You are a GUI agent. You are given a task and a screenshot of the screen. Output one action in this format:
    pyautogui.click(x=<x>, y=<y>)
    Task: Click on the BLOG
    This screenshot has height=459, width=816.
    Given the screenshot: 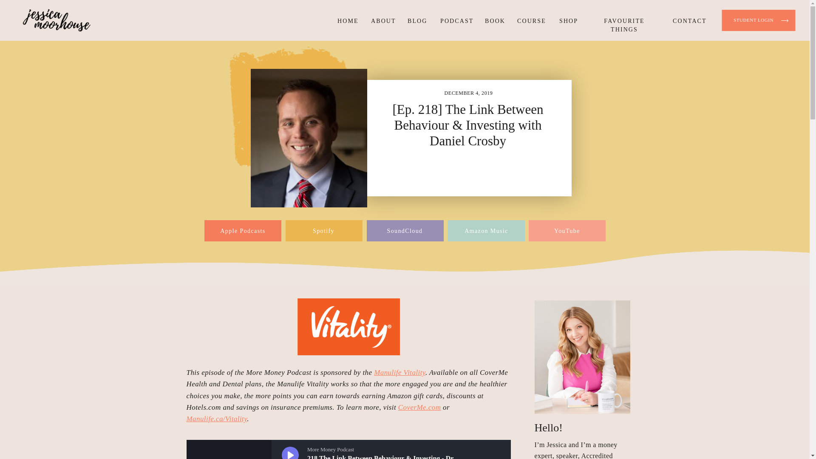 What is the action you would take?
    pyautogui.click(x=416, y=21)
    